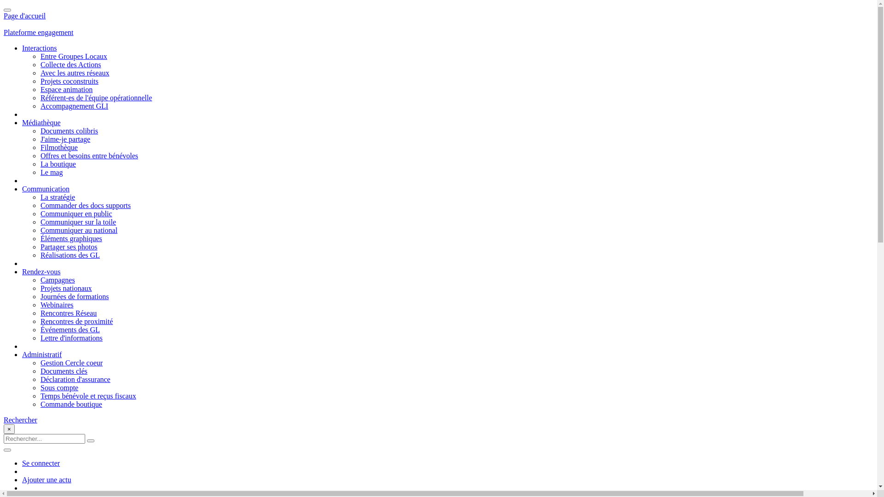  I want to click on Lettre d'informations, so click(72, 338).